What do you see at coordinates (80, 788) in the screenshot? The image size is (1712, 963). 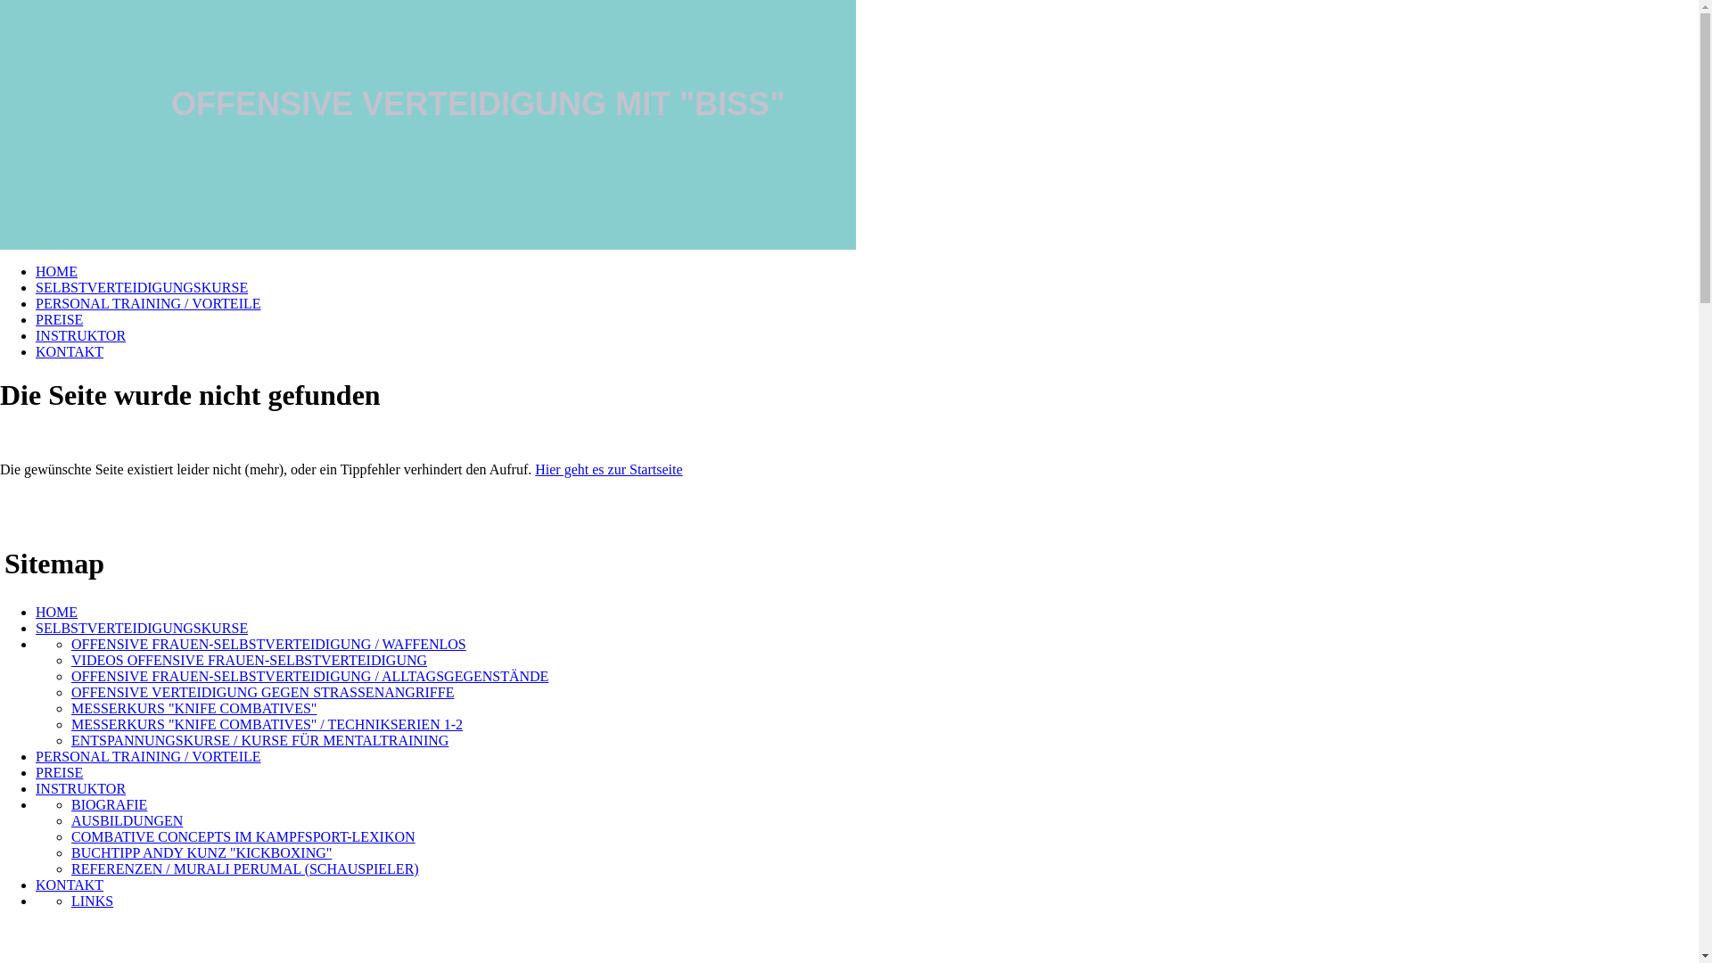 I see `INSTRUKTOR` at bounding box center [80, 788].